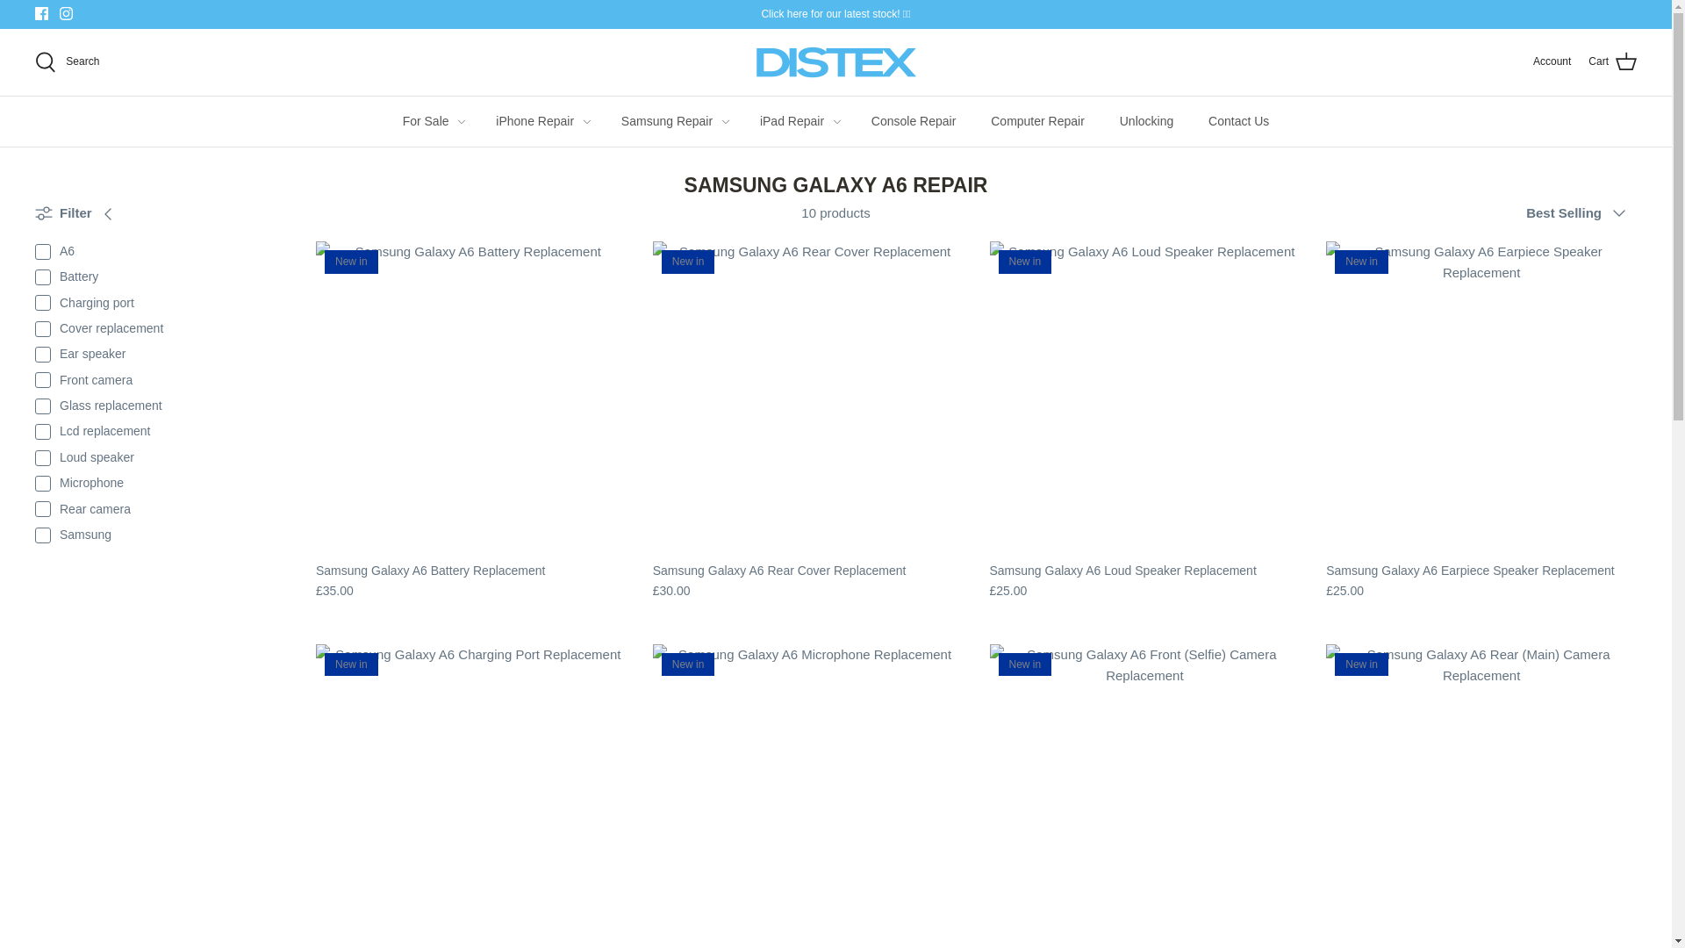  I want to click on Instagram, so click(65, 12).